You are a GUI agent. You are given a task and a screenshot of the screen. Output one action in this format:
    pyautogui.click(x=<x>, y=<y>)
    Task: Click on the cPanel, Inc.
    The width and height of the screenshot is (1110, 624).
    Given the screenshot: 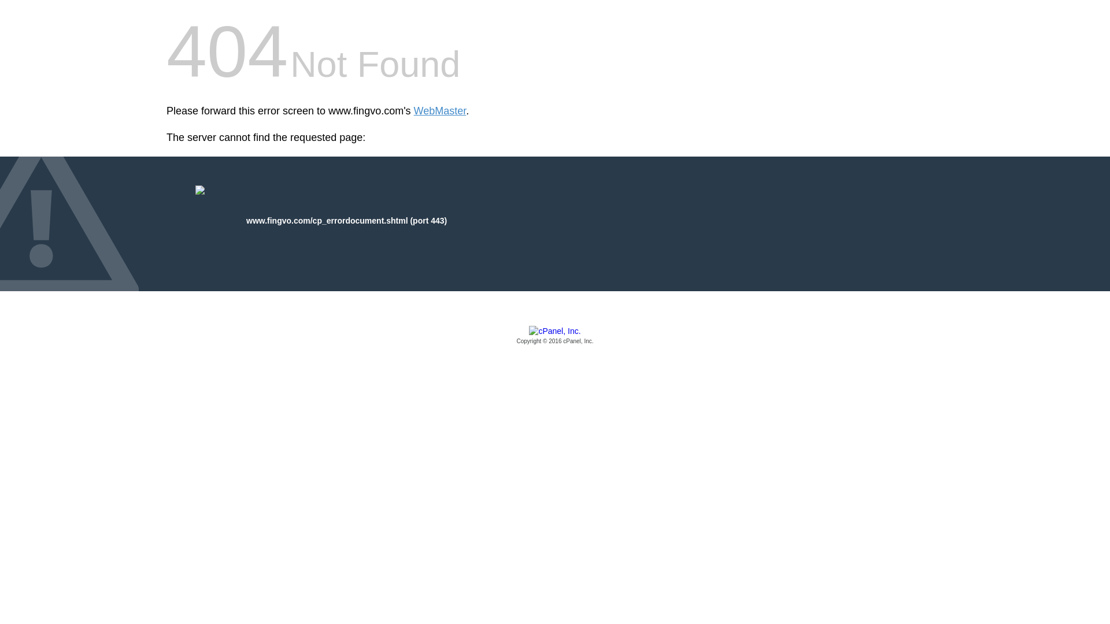 What is the action you would take?
    pyautogui.click(x=555, y=336)
    